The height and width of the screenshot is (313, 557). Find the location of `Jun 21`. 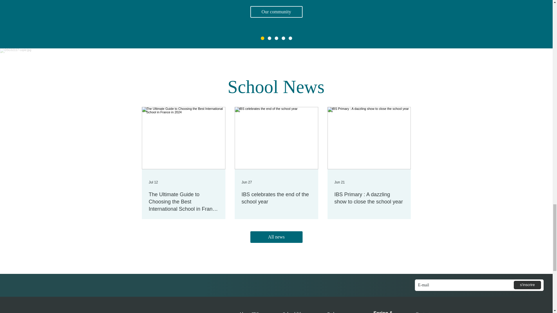

Jun 21 is located at coordinates (339, 182).